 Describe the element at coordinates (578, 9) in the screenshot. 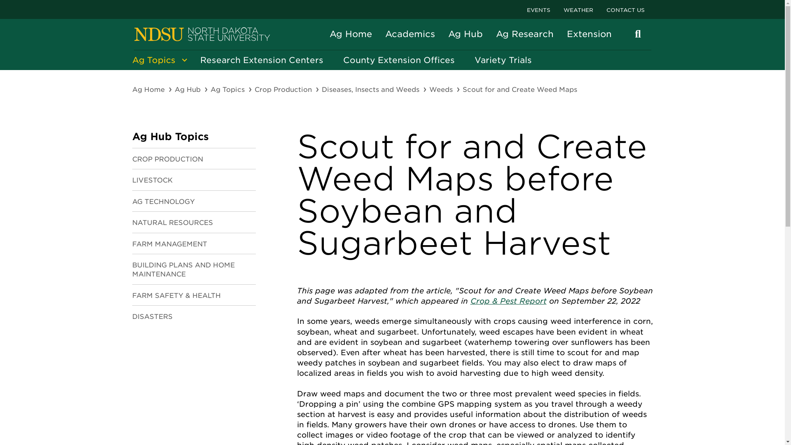

I see `WEATHER` at that location.